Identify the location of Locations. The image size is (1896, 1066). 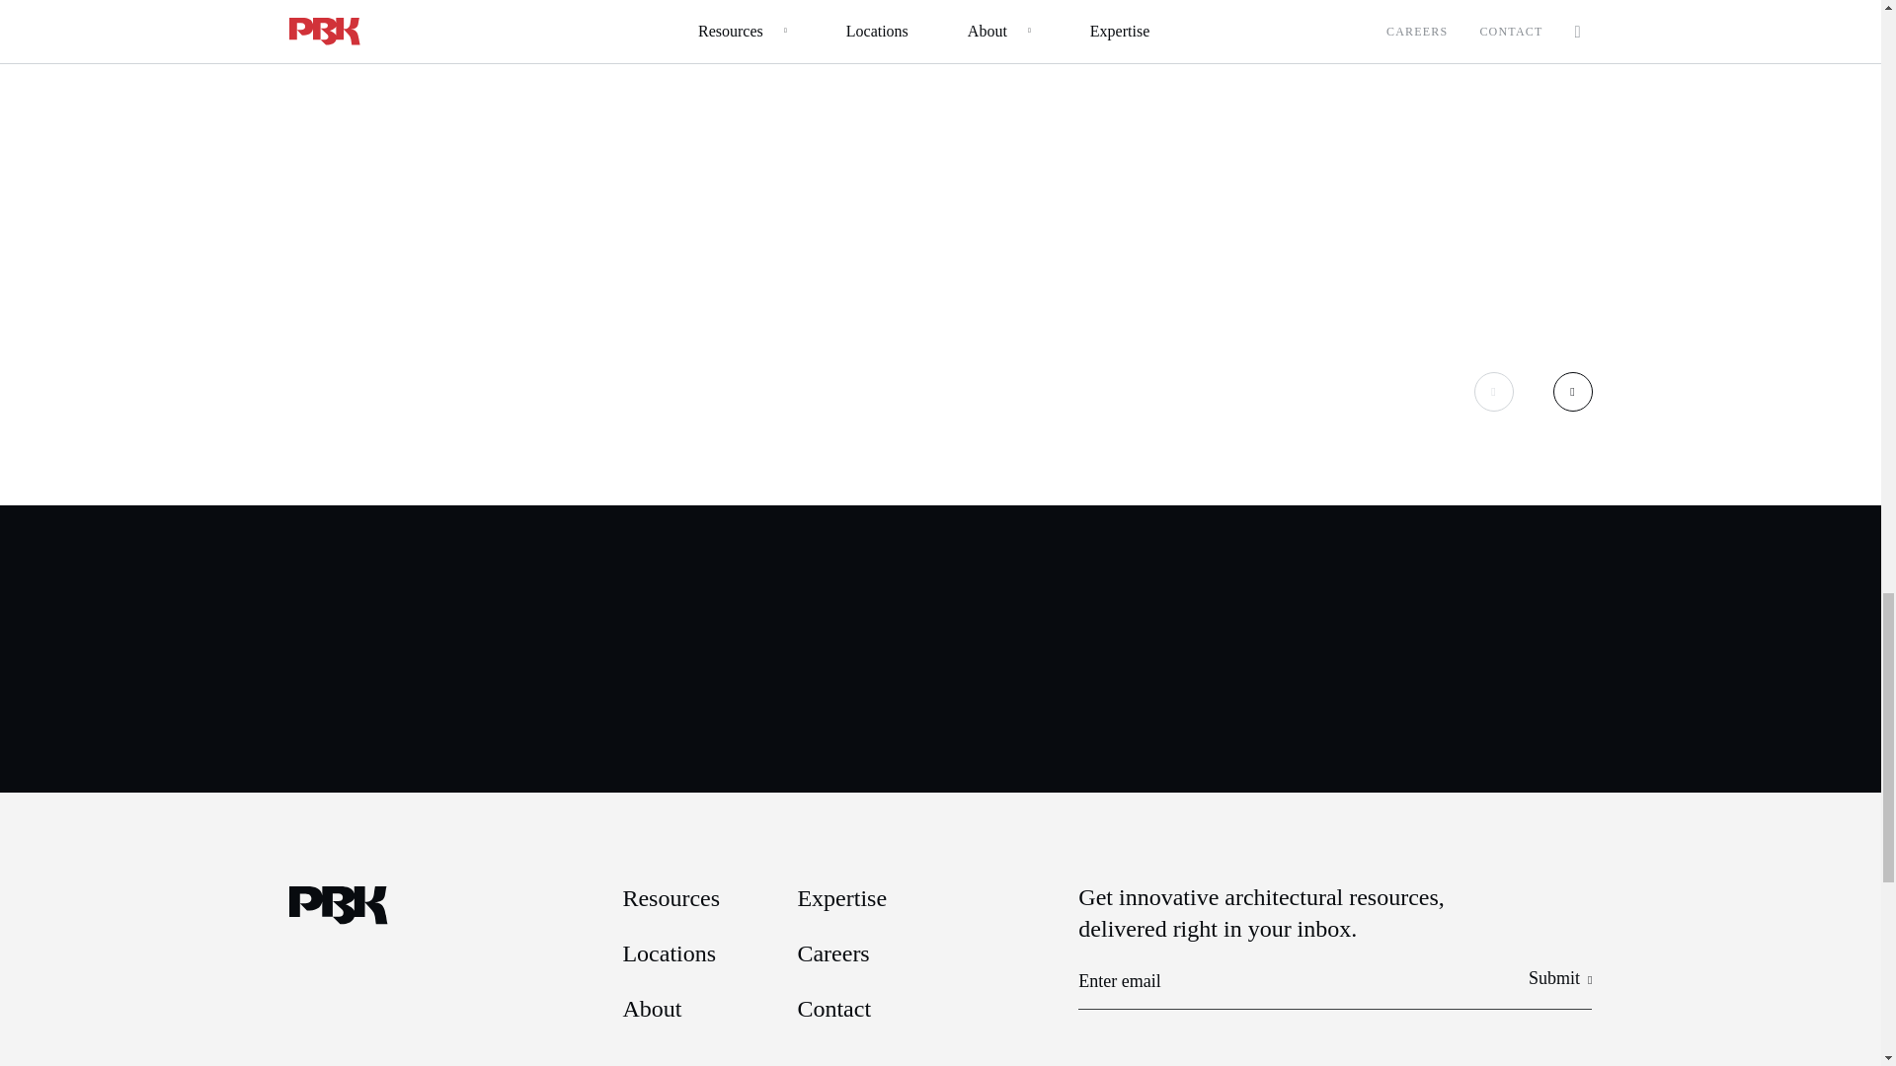
(669, 952).